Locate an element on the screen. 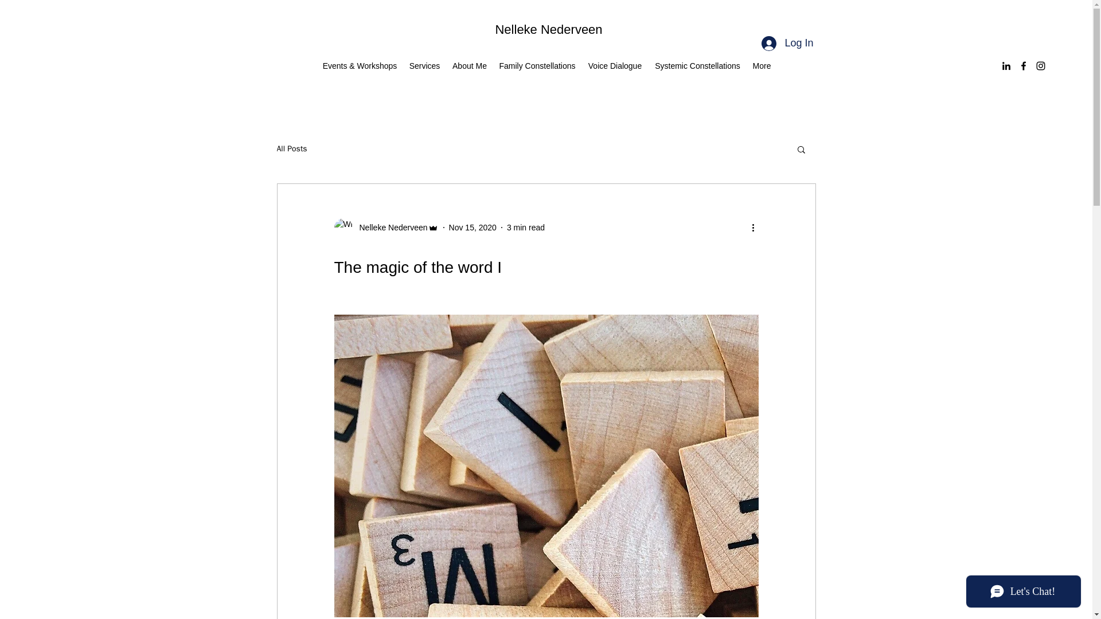 The image size is (1101, 619). Nov 15, 2020 is located at coordinates (473, 227).